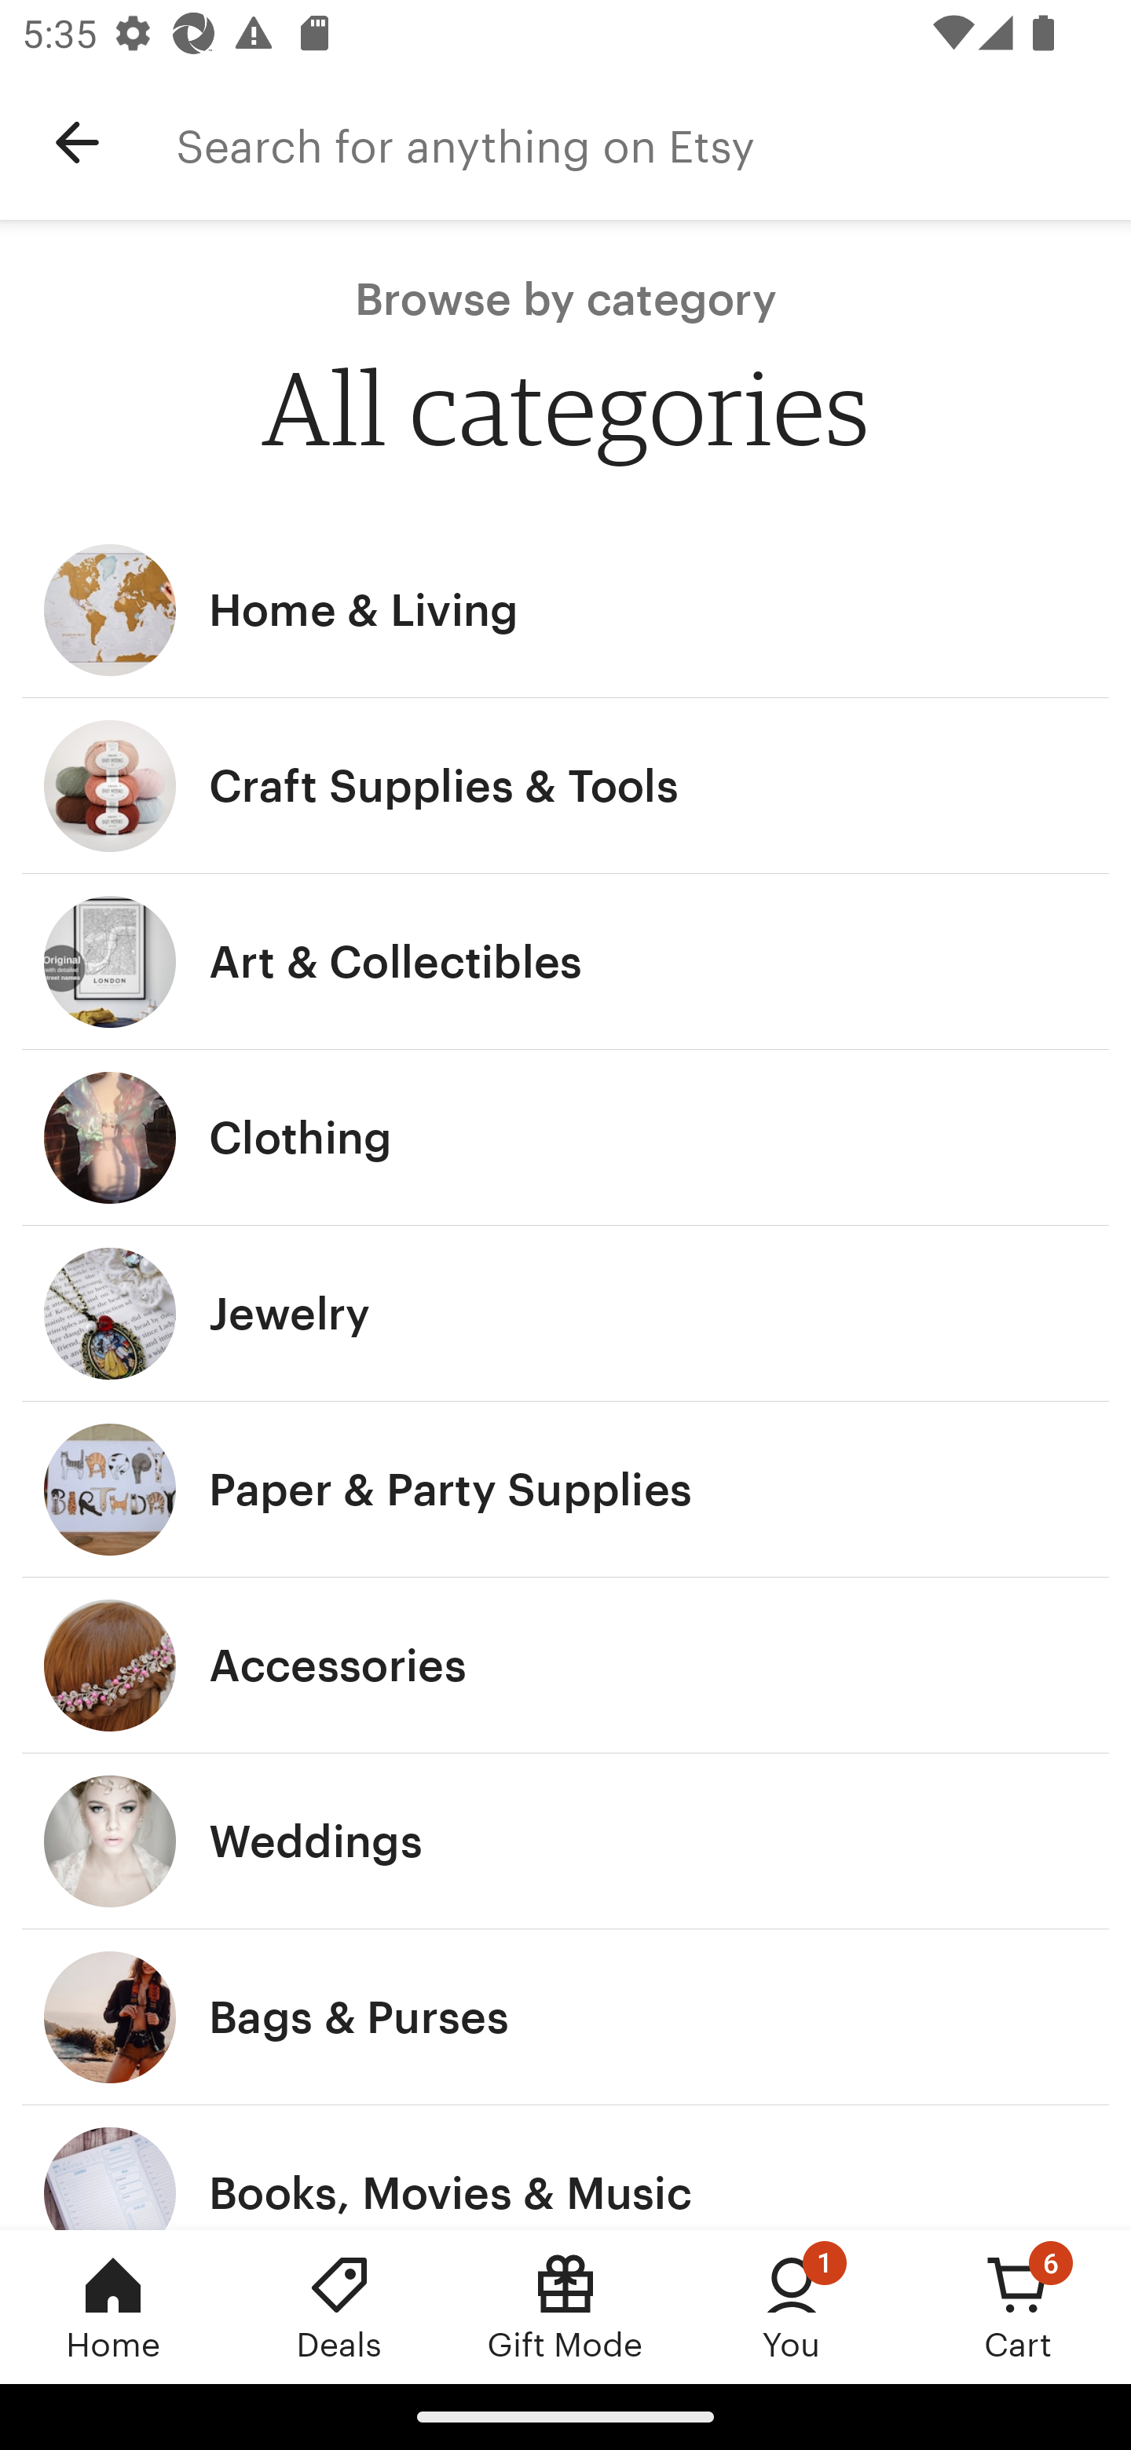 The width and height of the screenshot is (1131, 2450). Describe the element at coordinates (565, 786) in the screenshot. I see `Craft Supplies & Tools` at that location.